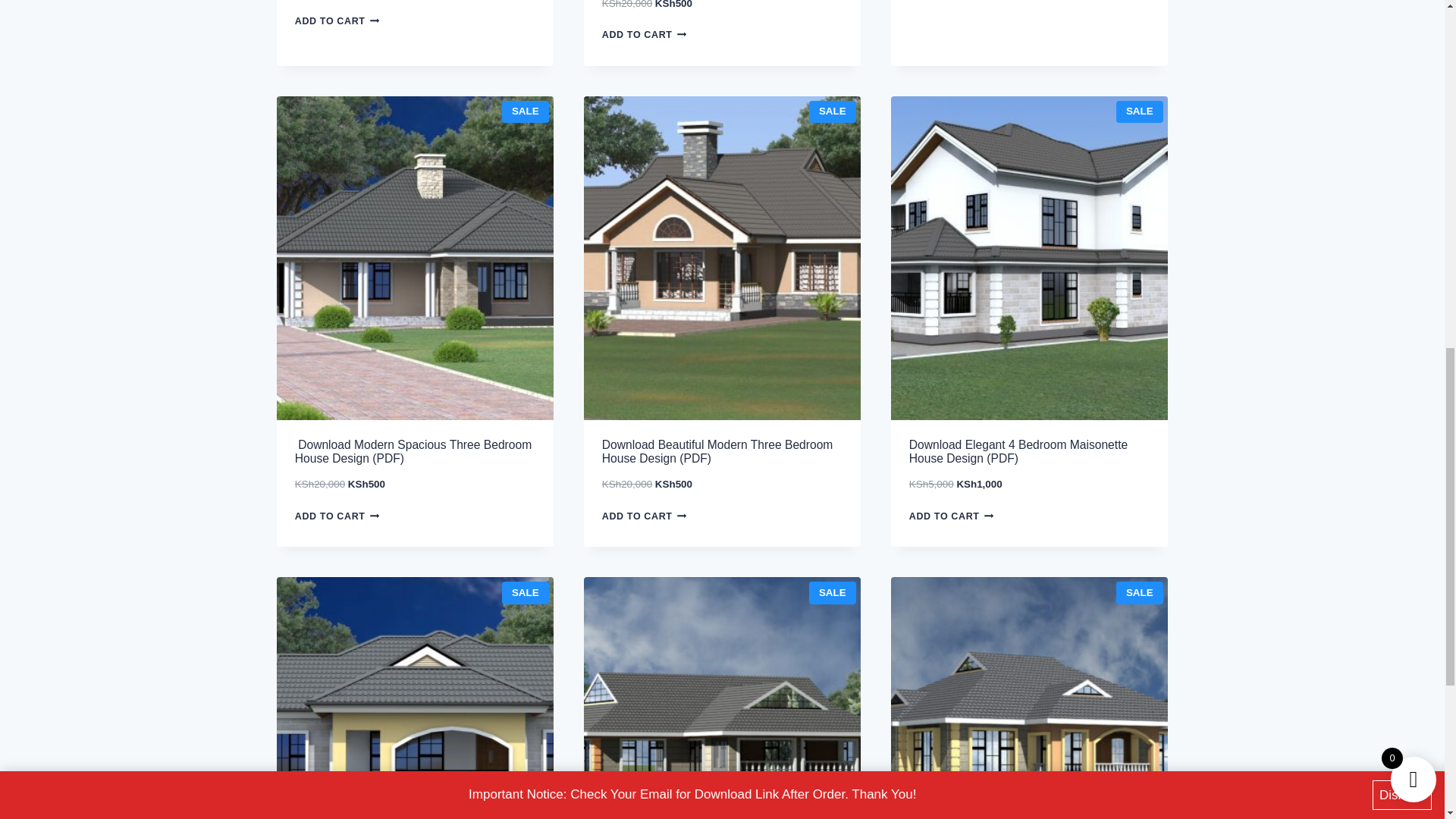 The height and width of the screenshot is (819, 1456). I want to click on ADD TO CART, so click(341, 20).